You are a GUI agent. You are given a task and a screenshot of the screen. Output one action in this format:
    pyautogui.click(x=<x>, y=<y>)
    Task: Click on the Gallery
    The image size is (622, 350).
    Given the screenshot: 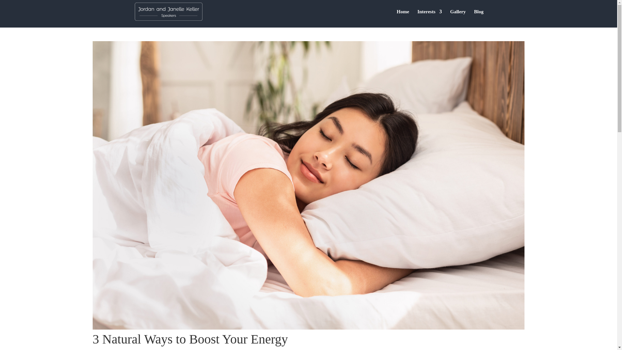 What is the action you would take?
    pyautogui.click(x=457, y=16)
    